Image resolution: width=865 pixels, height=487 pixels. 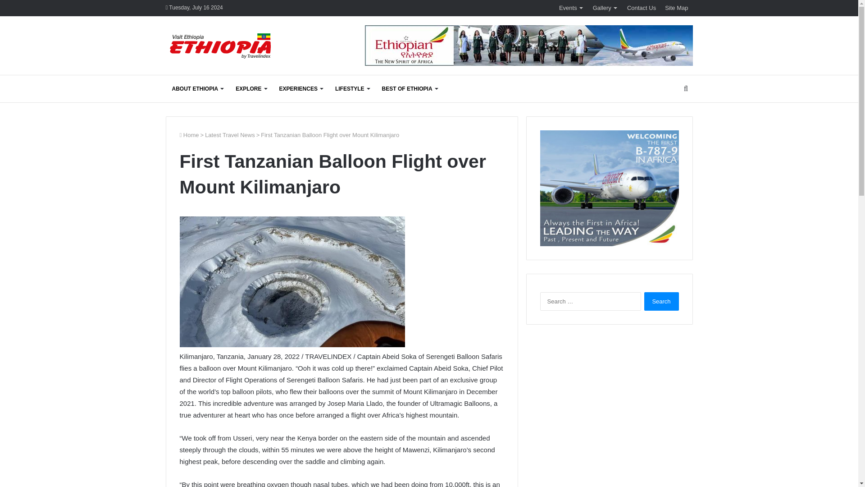 What do you see at coordinates (352, 88) in the screenshot?
I see `LIFESTYLE` at bounding box center [352, 88].